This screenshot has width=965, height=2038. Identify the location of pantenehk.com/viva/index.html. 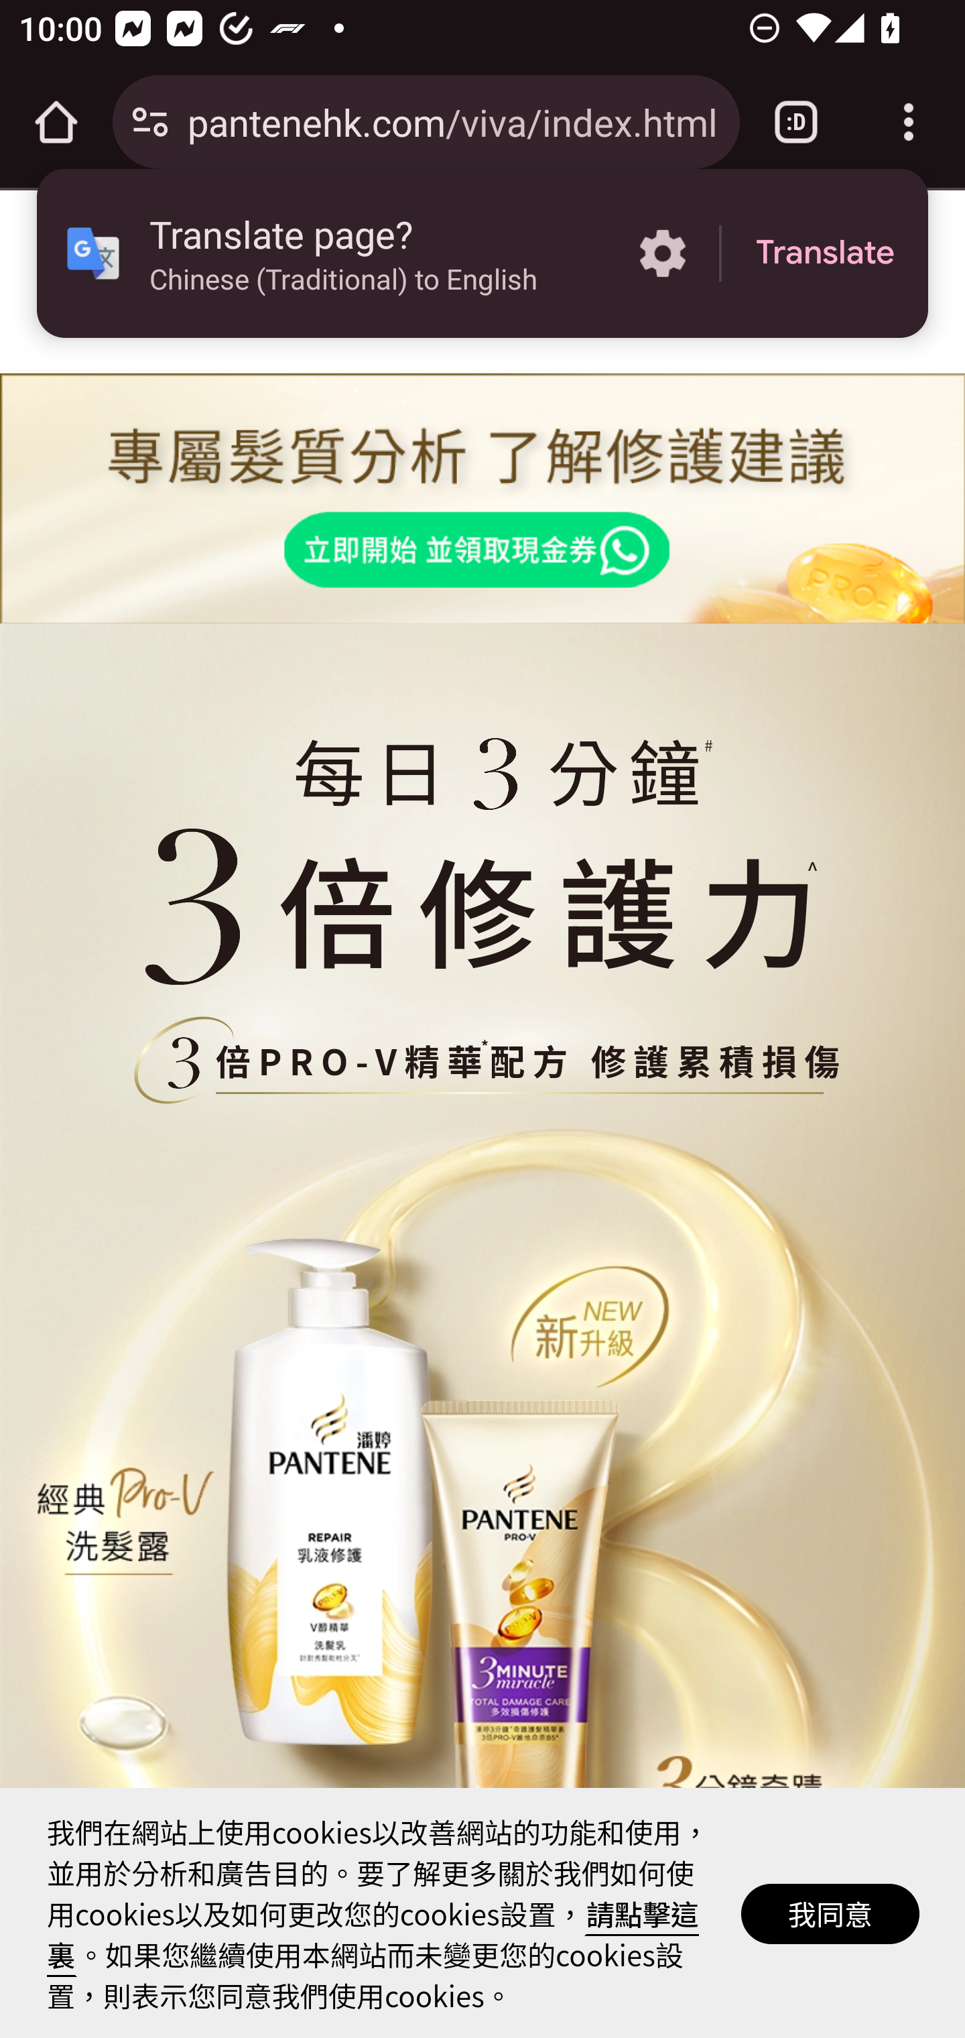
(454, 121).